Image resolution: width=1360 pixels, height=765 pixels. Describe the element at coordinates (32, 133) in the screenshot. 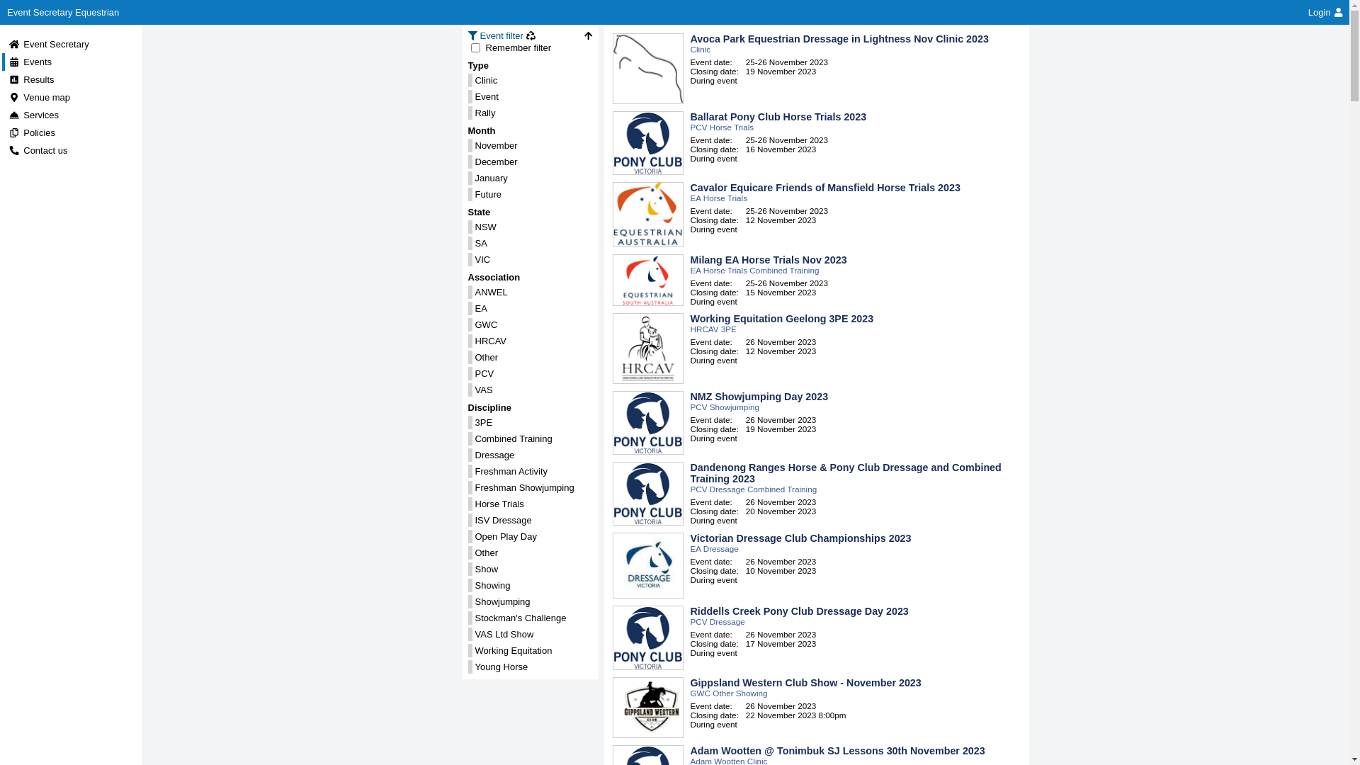

I see `Policies` at that location.